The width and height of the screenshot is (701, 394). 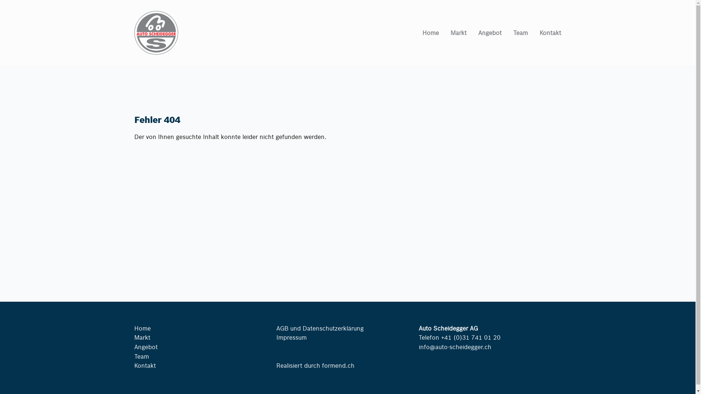 What do you see at coordinates (142, 328) in the screenshot?
I see `Home` at bounding box center [142, 328].